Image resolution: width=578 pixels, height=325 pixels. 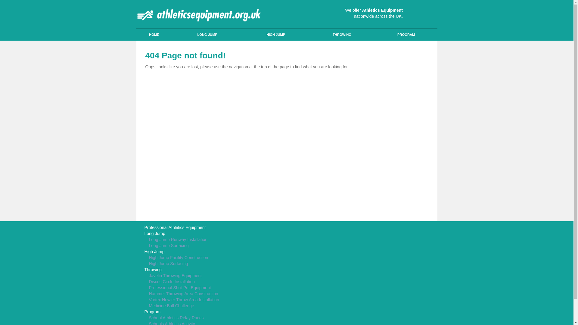 I want to click on HIGH JUMP, so click(x=276, y=35).